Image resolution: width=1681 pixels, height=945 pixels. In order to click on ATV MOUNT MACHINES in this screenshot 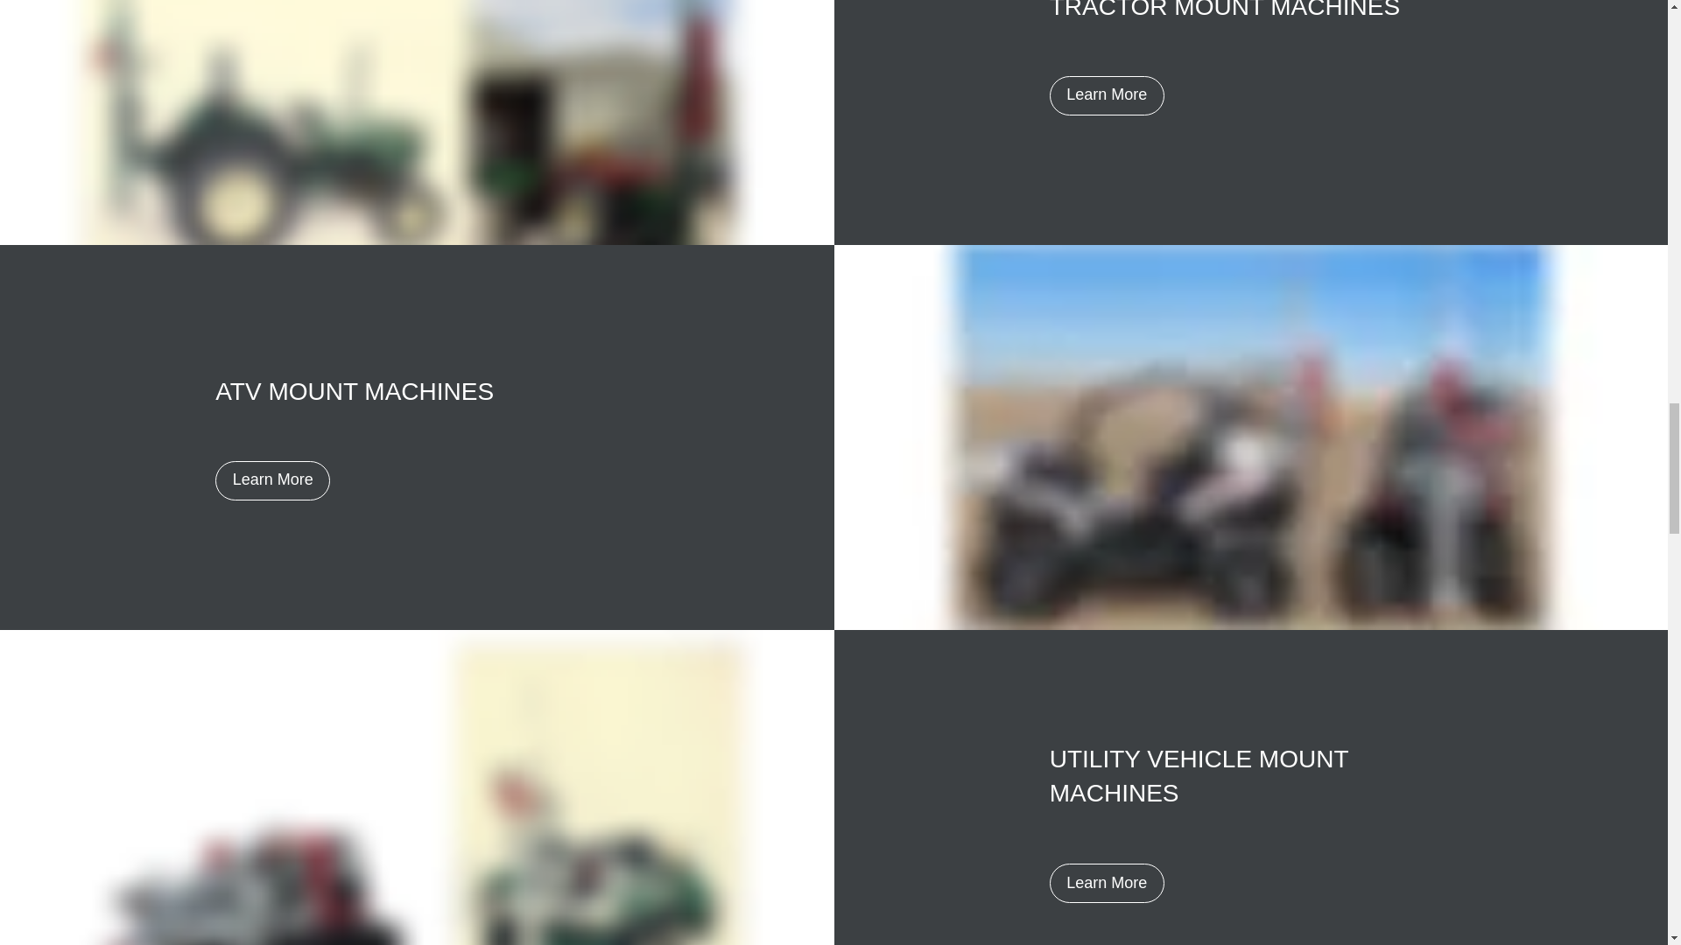, I will do `click(354, 392)`.